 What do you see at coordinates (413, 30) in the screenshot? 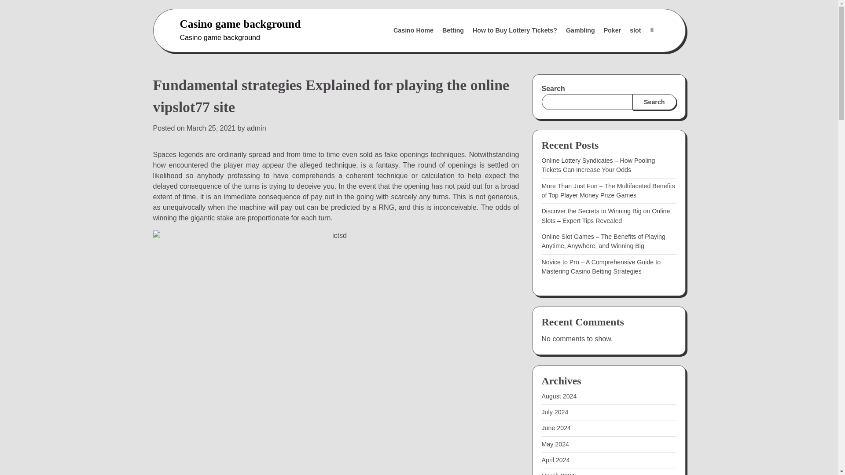
I see `Casino Home` at bounding box center [413, 30].